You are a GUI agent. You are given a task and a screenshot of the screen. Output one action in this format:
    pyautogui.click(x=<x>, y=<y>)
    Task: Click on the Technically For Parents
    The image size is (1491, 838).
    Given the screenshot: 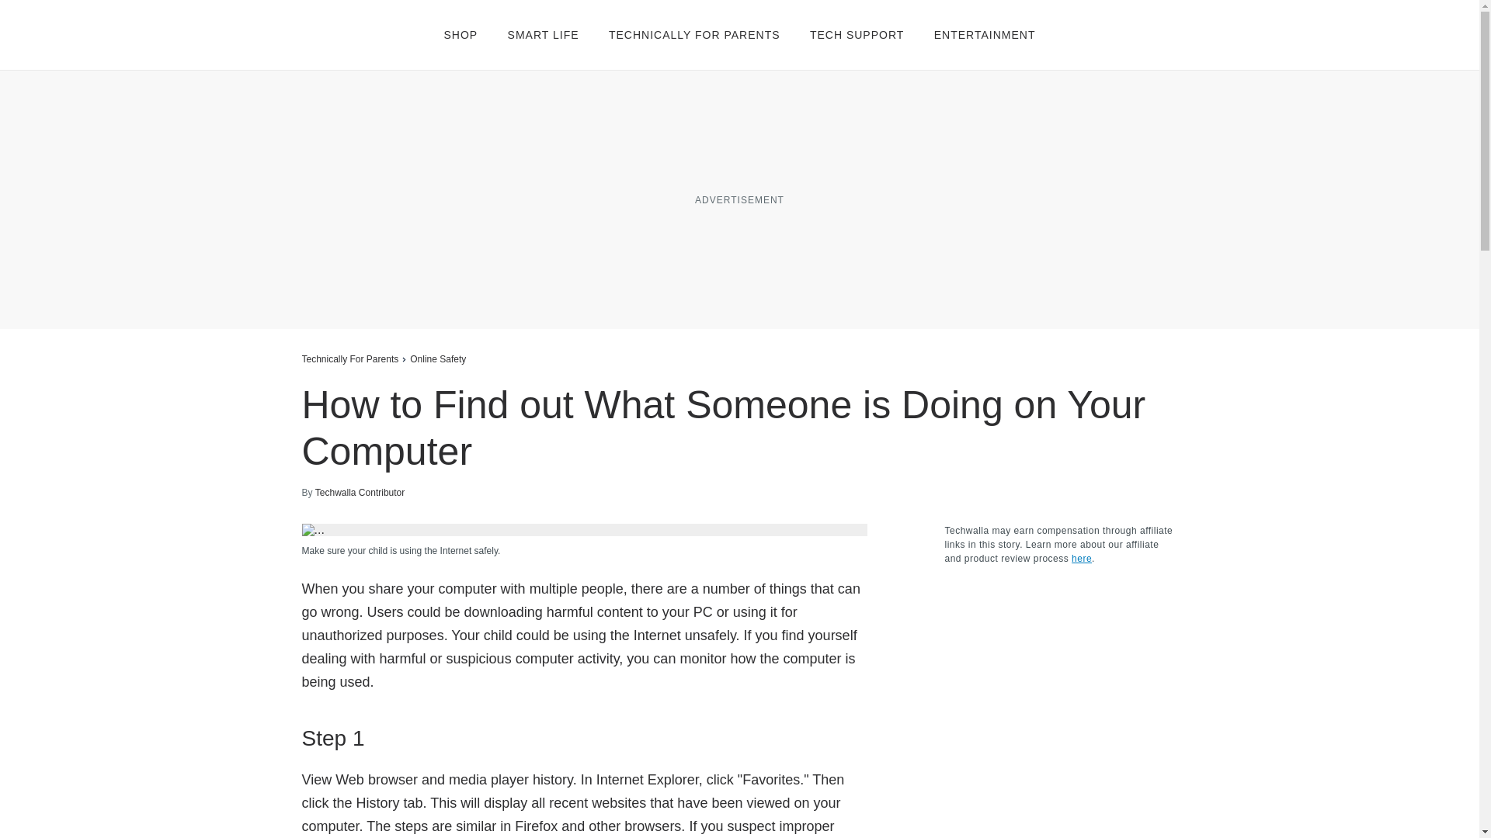 What is the action you would take?
    pyautogui.click(x=349, y=358)
    